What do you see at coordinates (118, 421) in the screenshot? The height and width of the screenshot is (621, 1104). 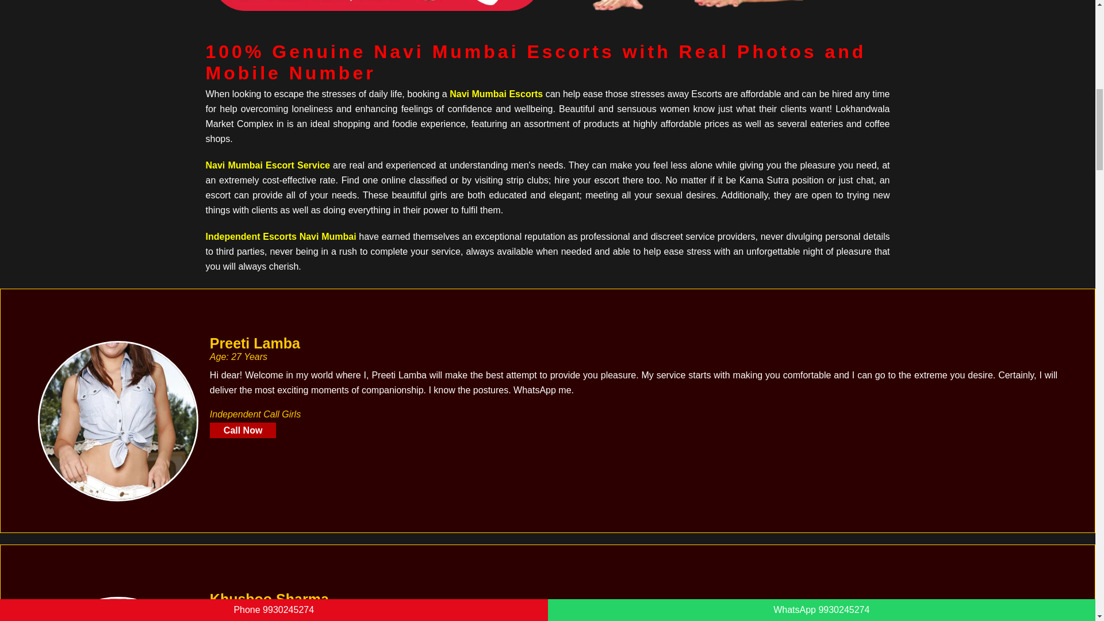 I see `New Navi Mumbai escorts Hot Service` at bounding box center [118, 421].